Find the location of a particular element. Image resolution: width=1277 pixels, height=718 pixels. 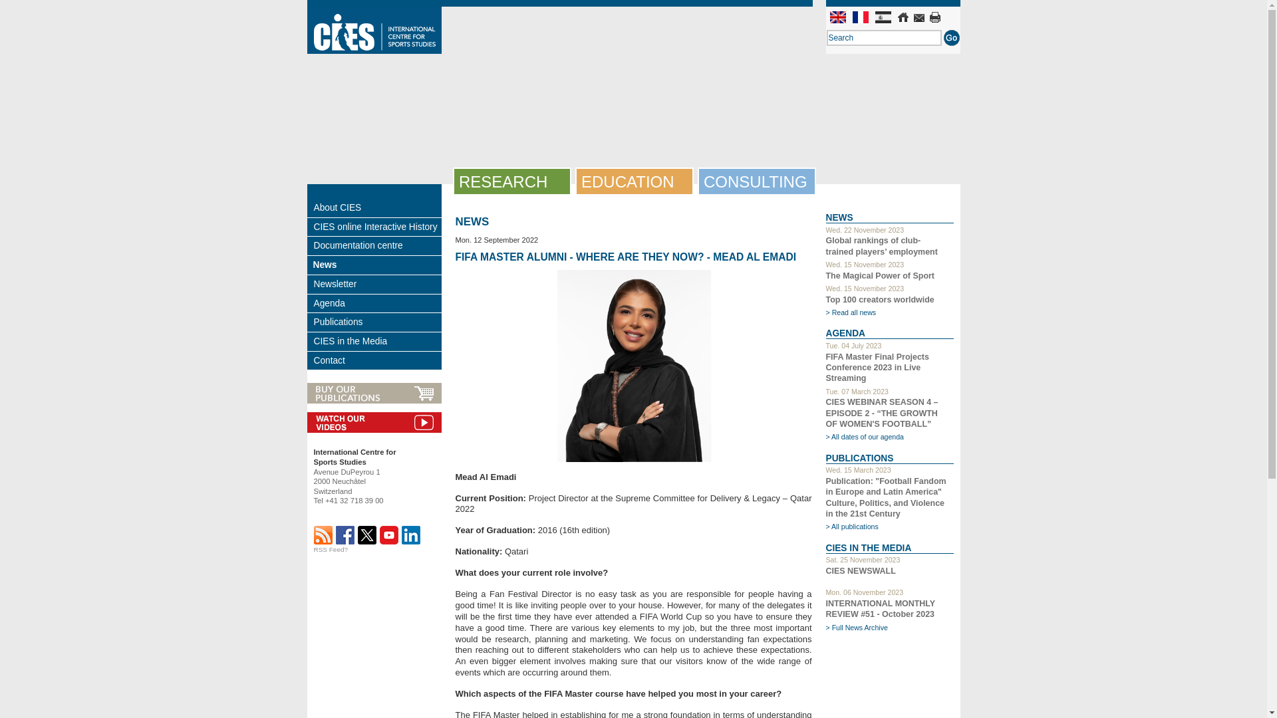

Twitter is located at coordinates (367, 535).